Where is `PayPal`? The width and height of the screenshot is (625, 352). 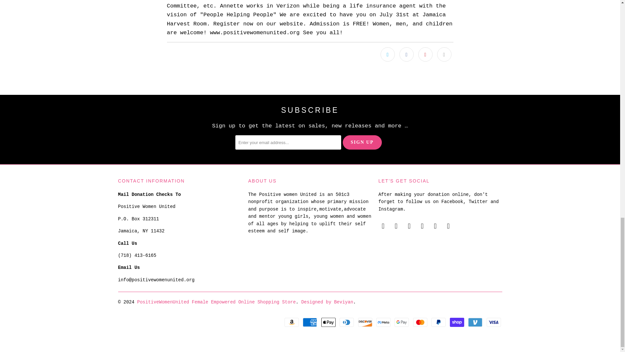
PayPal is located at coordinates (439, 322).